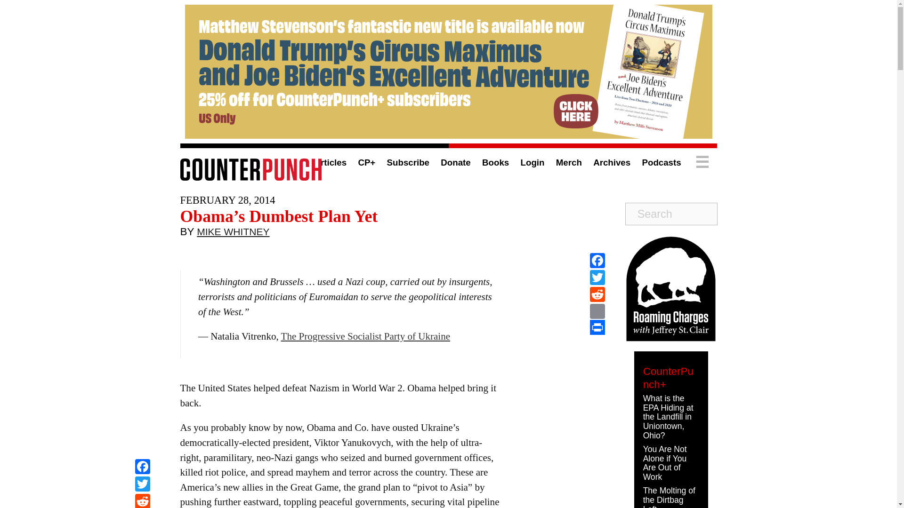 This screenshot has width=904, height=508. What do you see at coordinates (533, 162) in the screenshot?
I see `Login` at bounding box center [533, 162].